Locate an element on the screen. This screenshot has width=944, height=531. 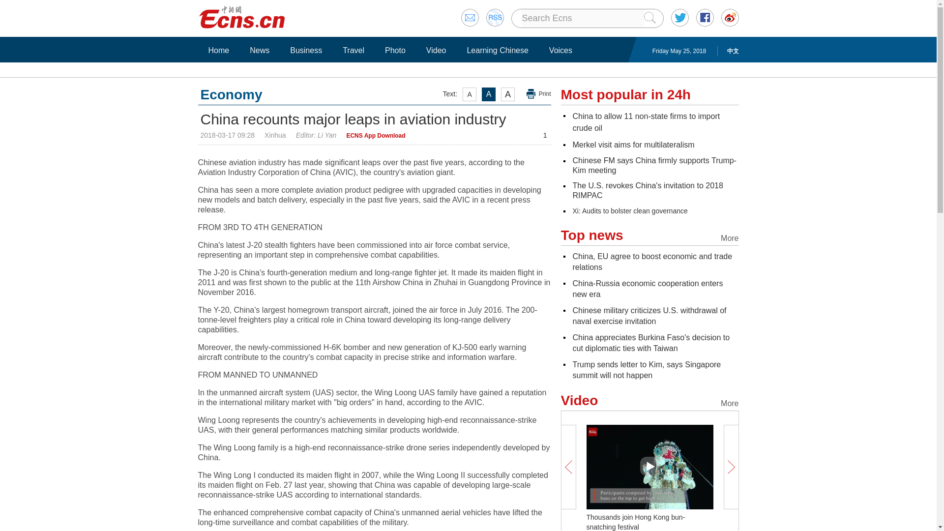
Photo is located at coordinates (395, 50).